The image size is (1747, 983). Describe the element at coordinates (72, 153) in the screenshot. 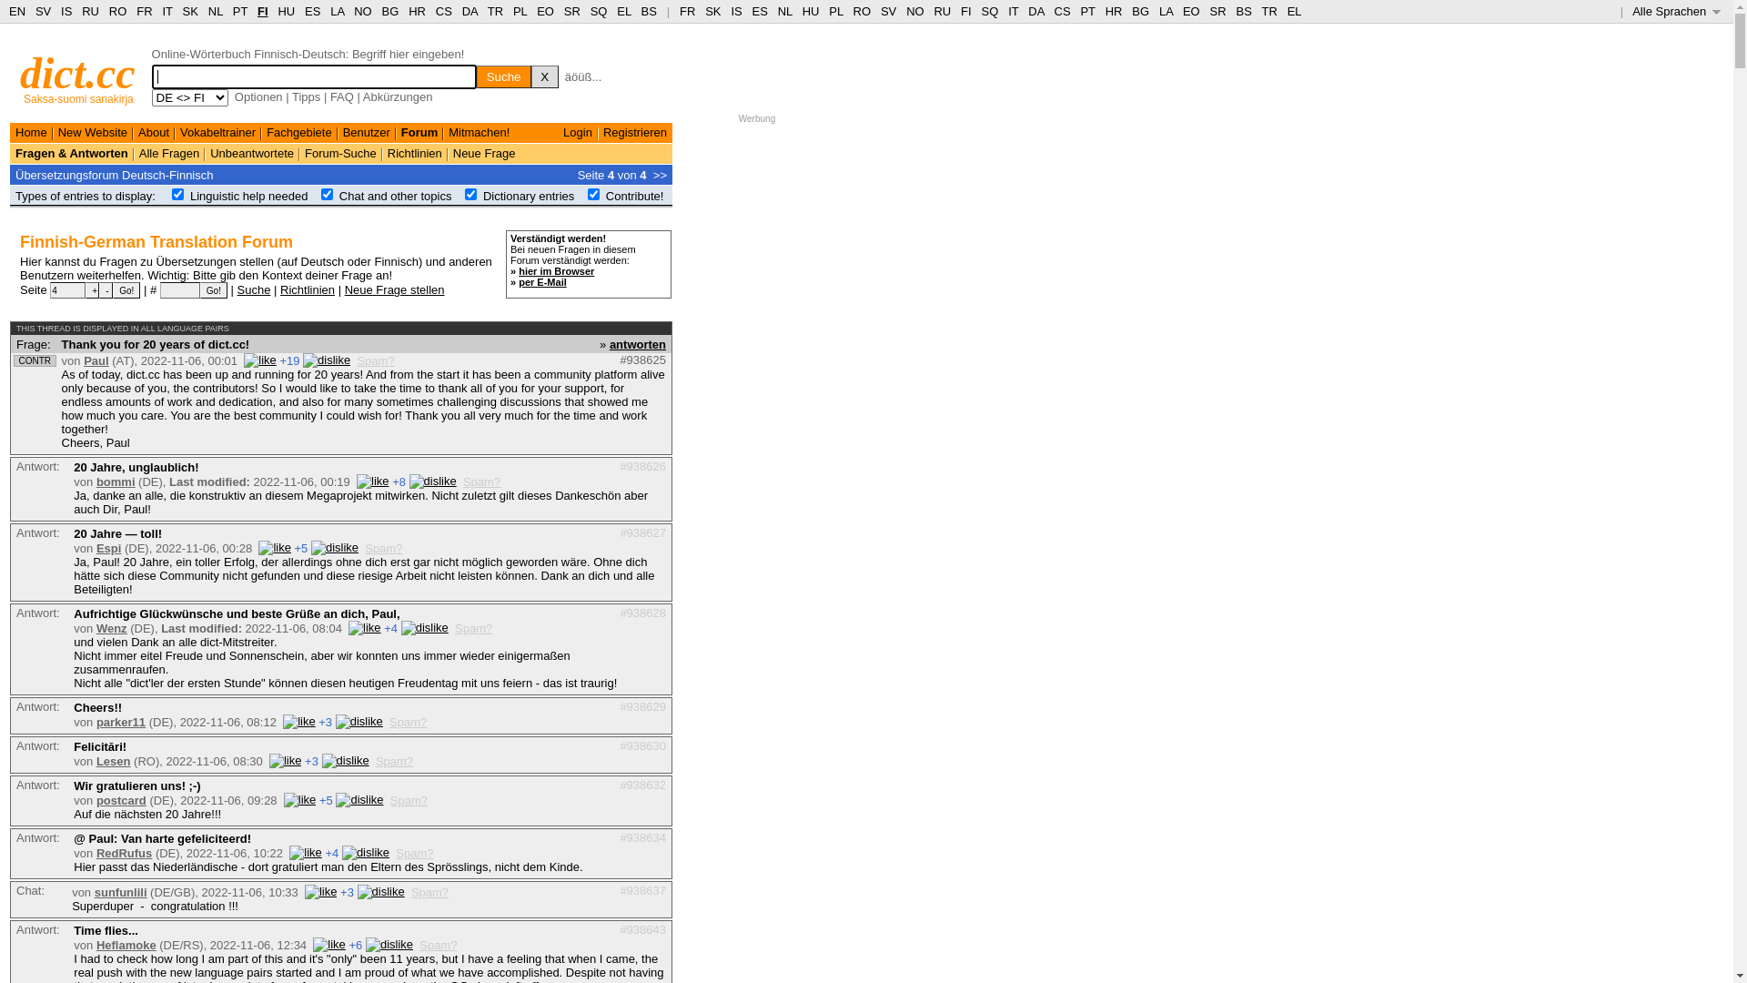

I see `Fragen & Antworten` at that location.